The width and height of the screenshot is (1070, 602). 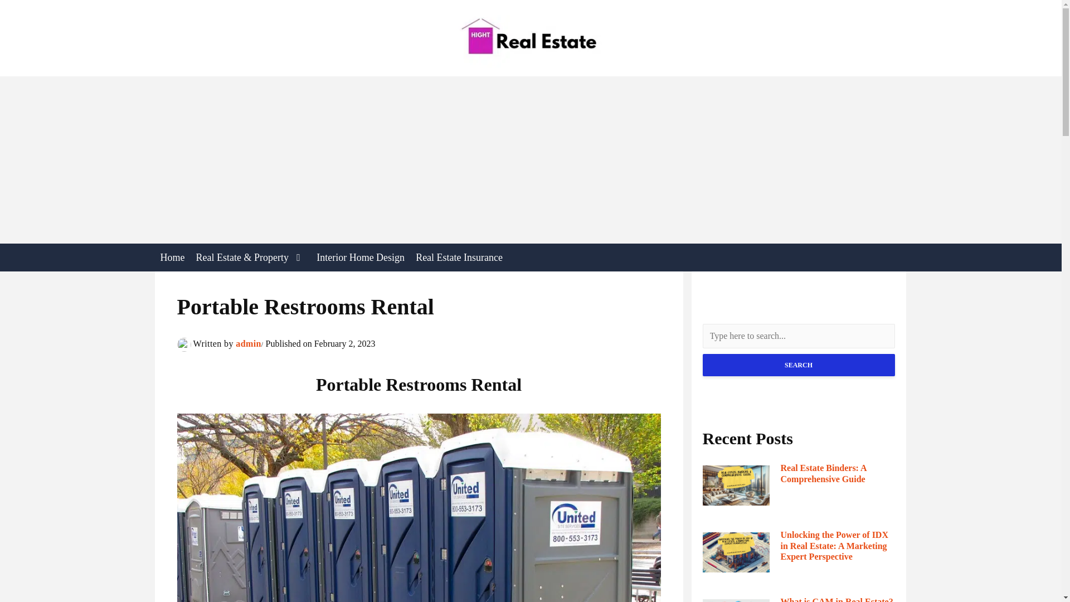 What do you see at coordinates (836, 599) in the screenshot?
I see `What is CAM in Real Estate?` at bounding box center [836, 599].